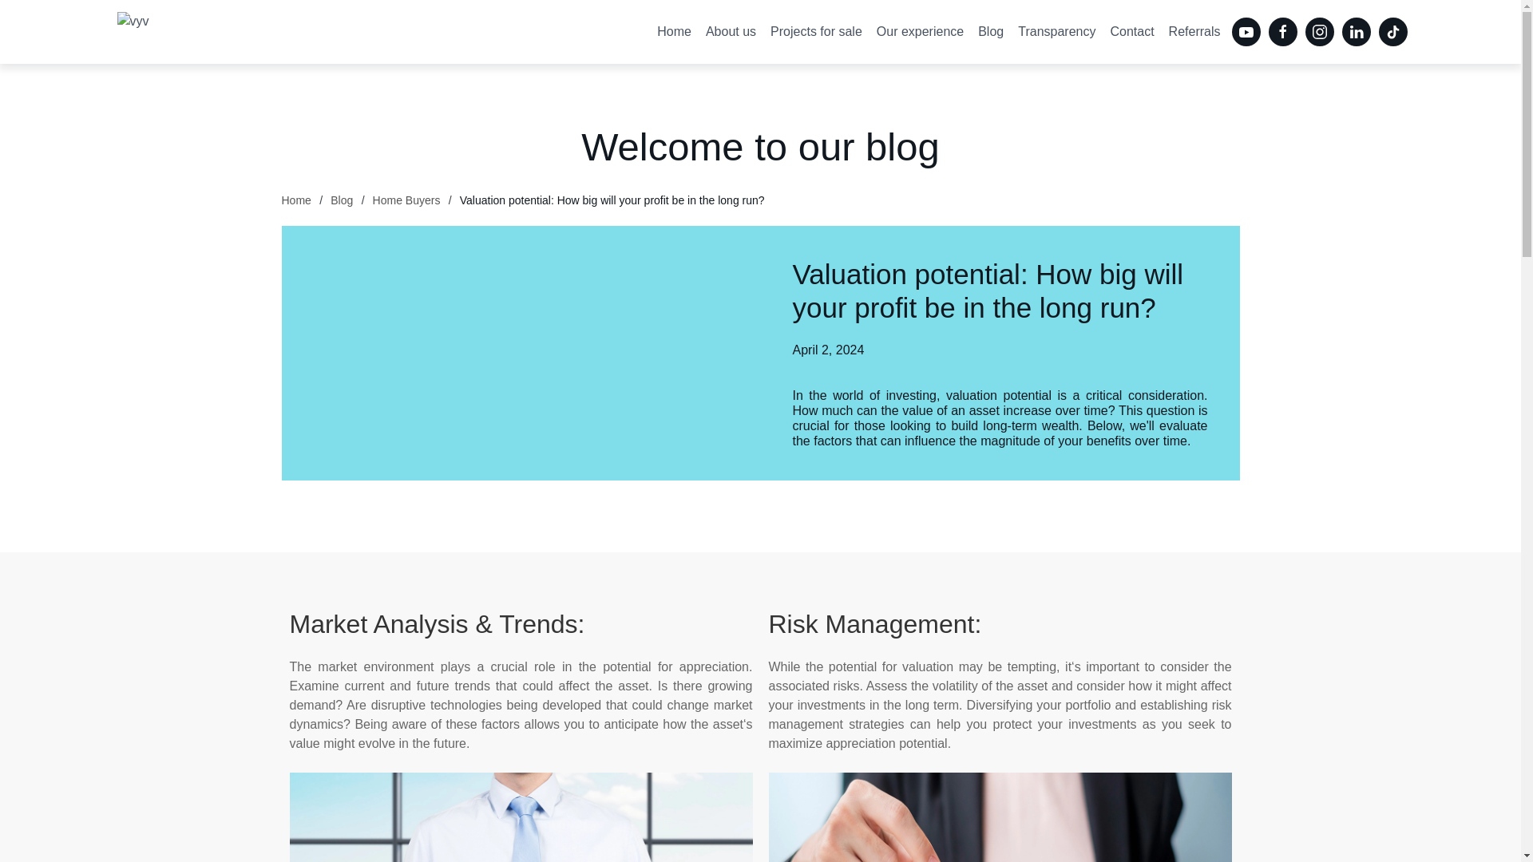 Image resolution: width=1533 pixels, height=862 pixels. I want to click on Blog, so click(342, 200).